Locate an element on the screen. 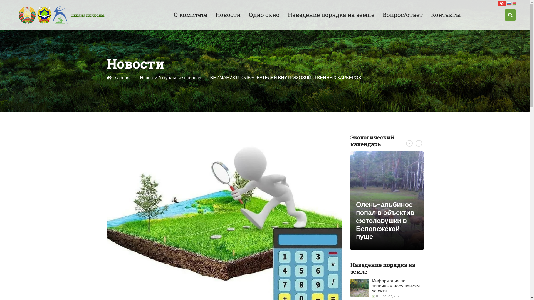  Belarusian is located at coordinates (514, 3).